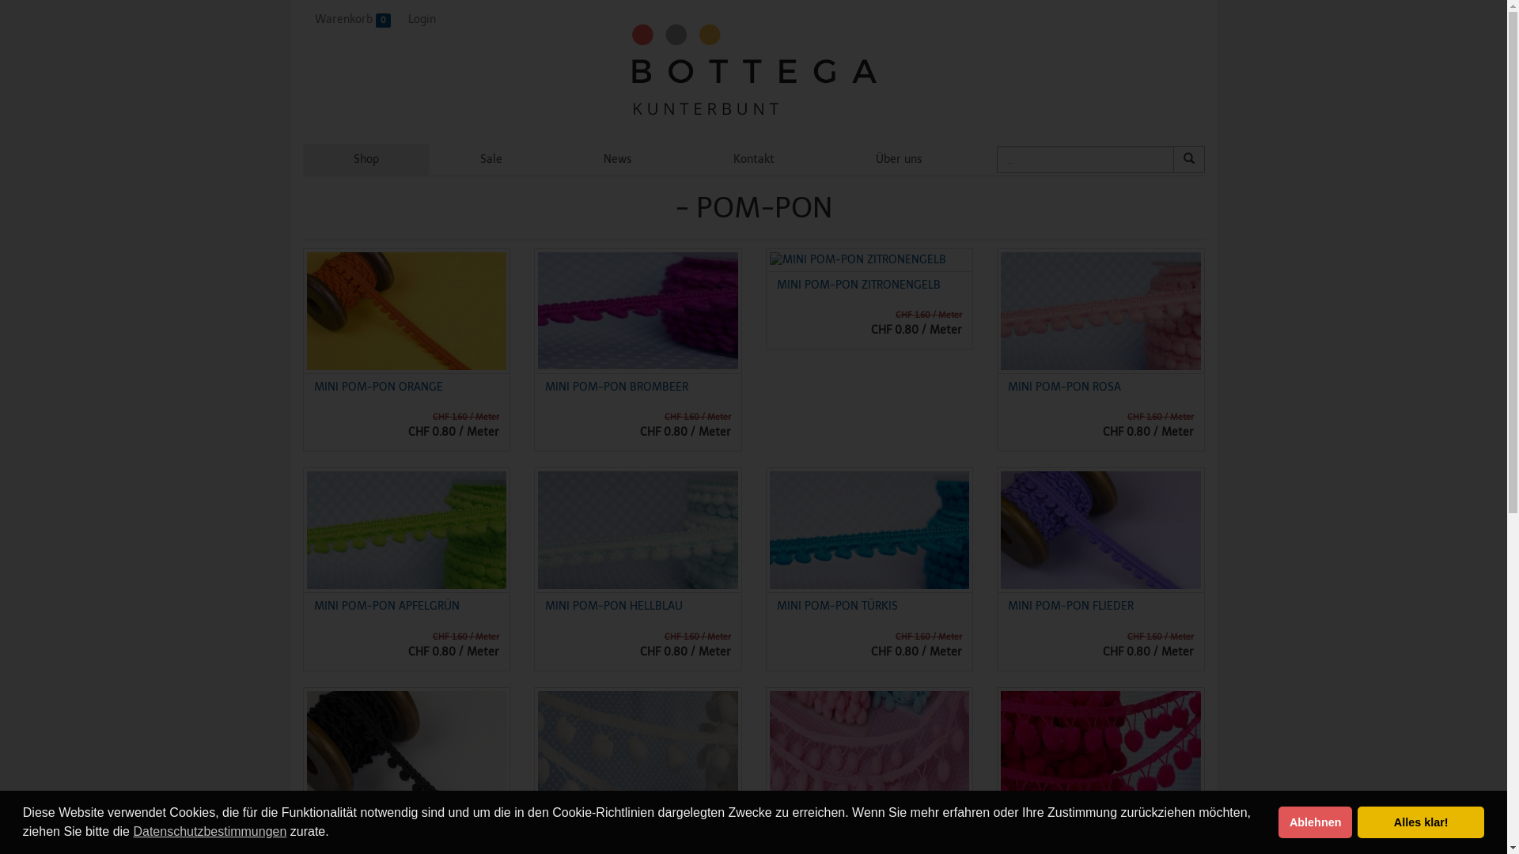  What do you see at coordinates (1315, 822) in the screenshot?
I see `Ablehnen` at bounding box center [1315, 822].